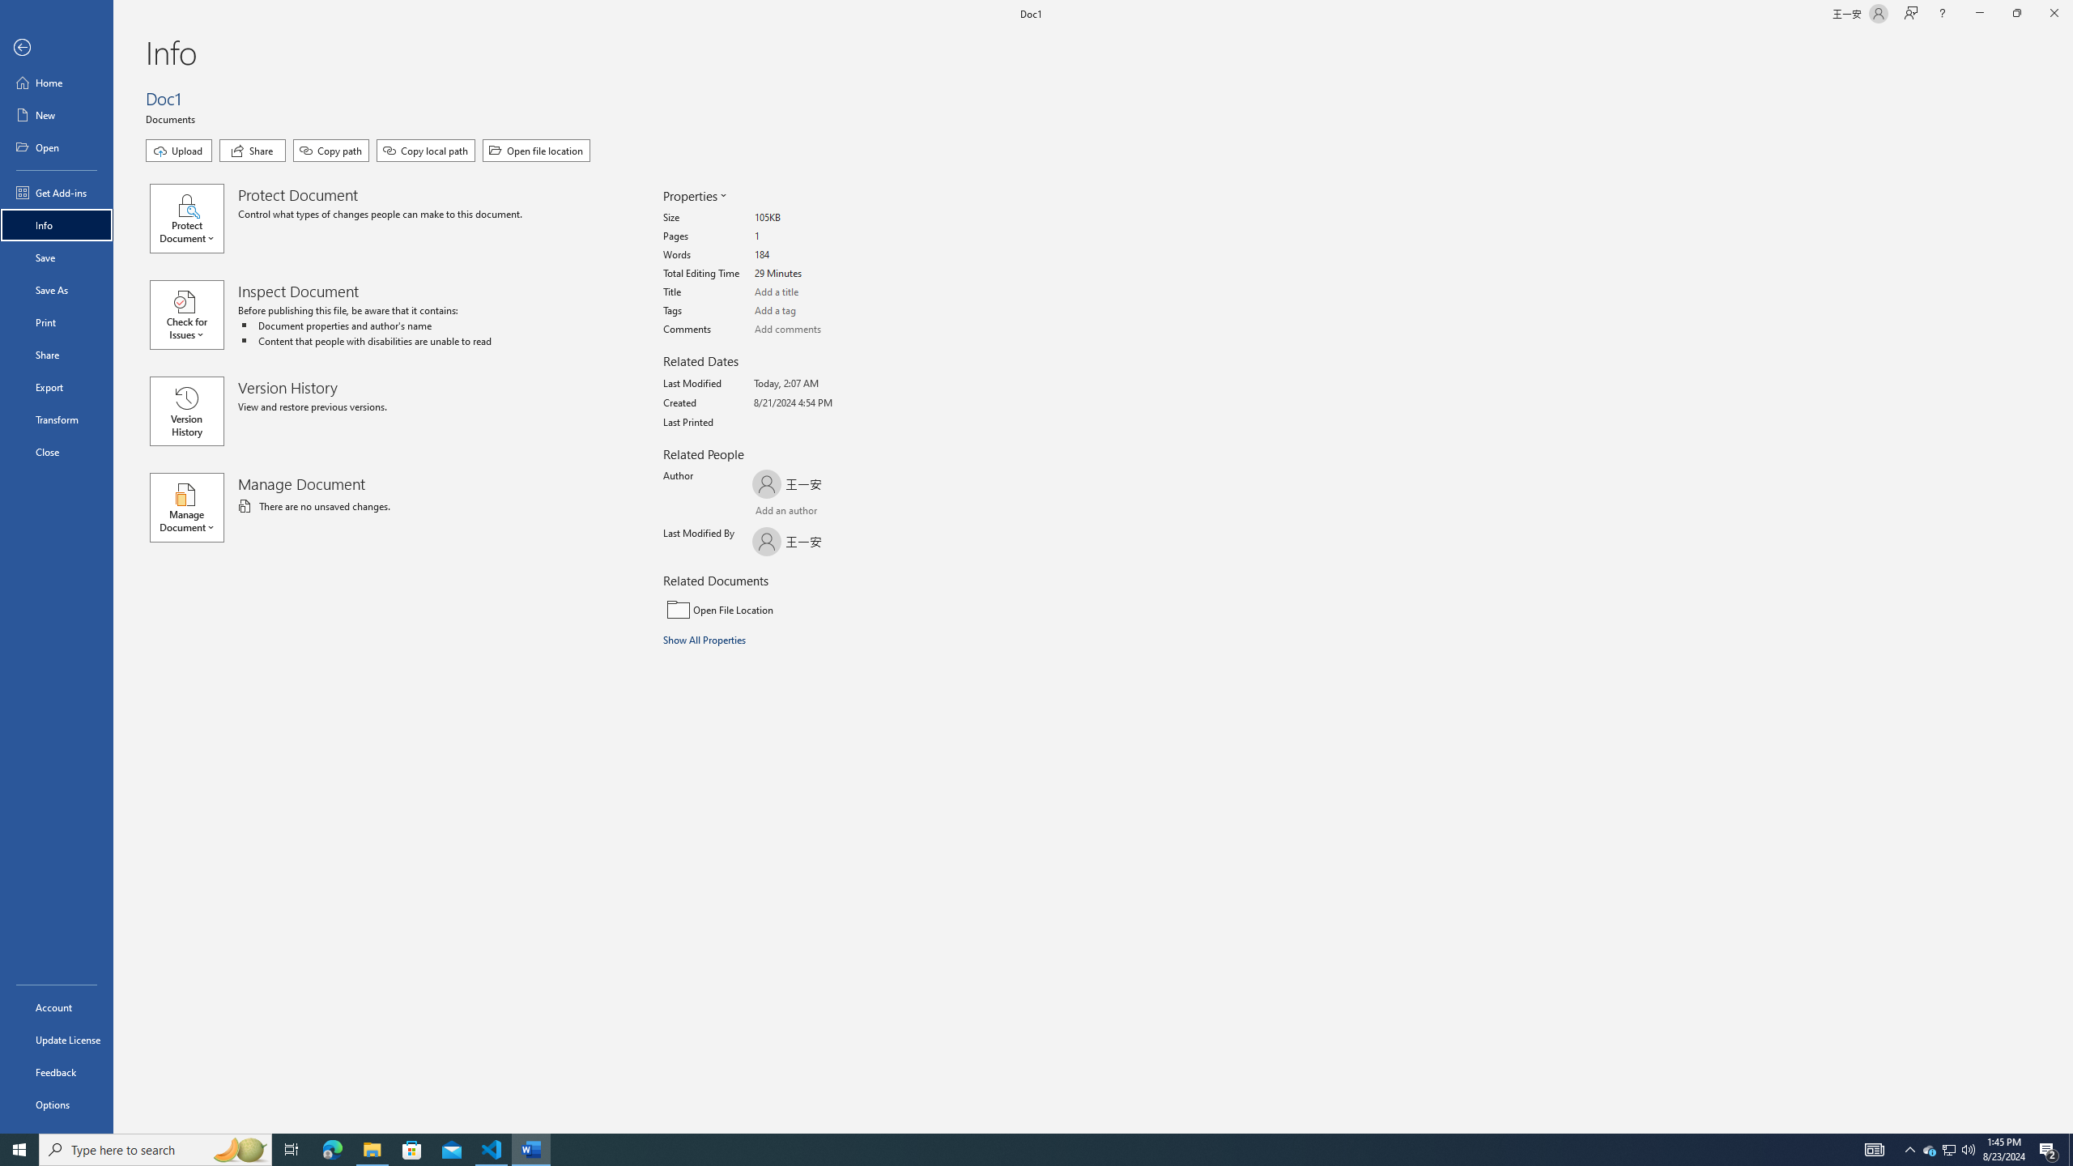 The width and height of the screenshot is (2073, 1166). I want to click on Print, so click(57, 321).